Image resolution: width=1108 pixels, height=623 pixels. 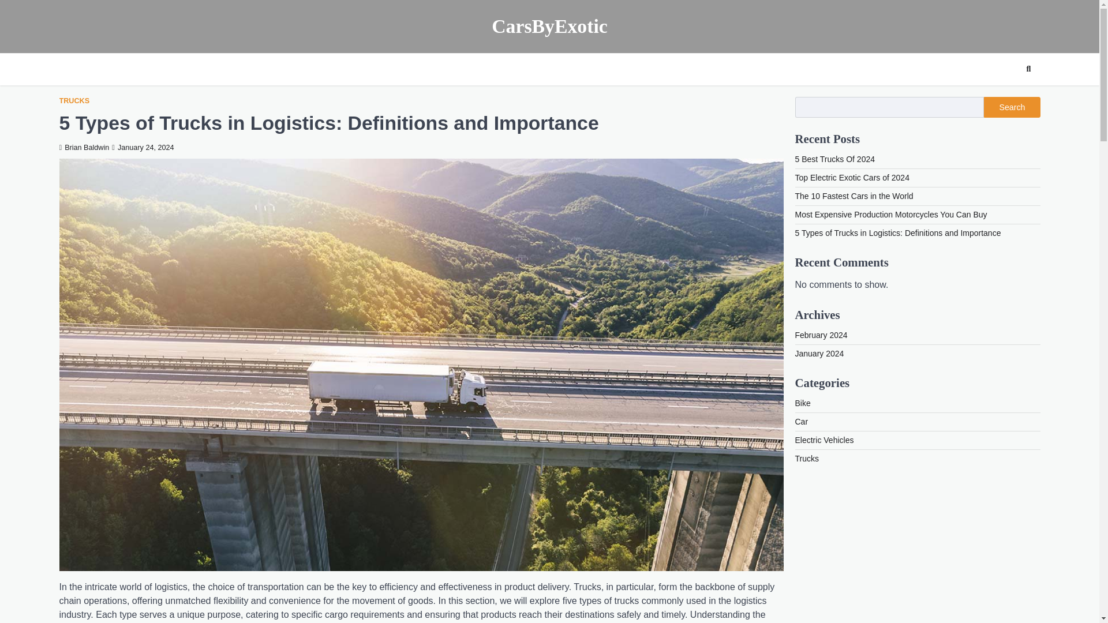 What do you see at coordinates (854, 196) in the screenshot?
I see `The 10 Fastest Cars in the World` at bounding box center [854, 196].